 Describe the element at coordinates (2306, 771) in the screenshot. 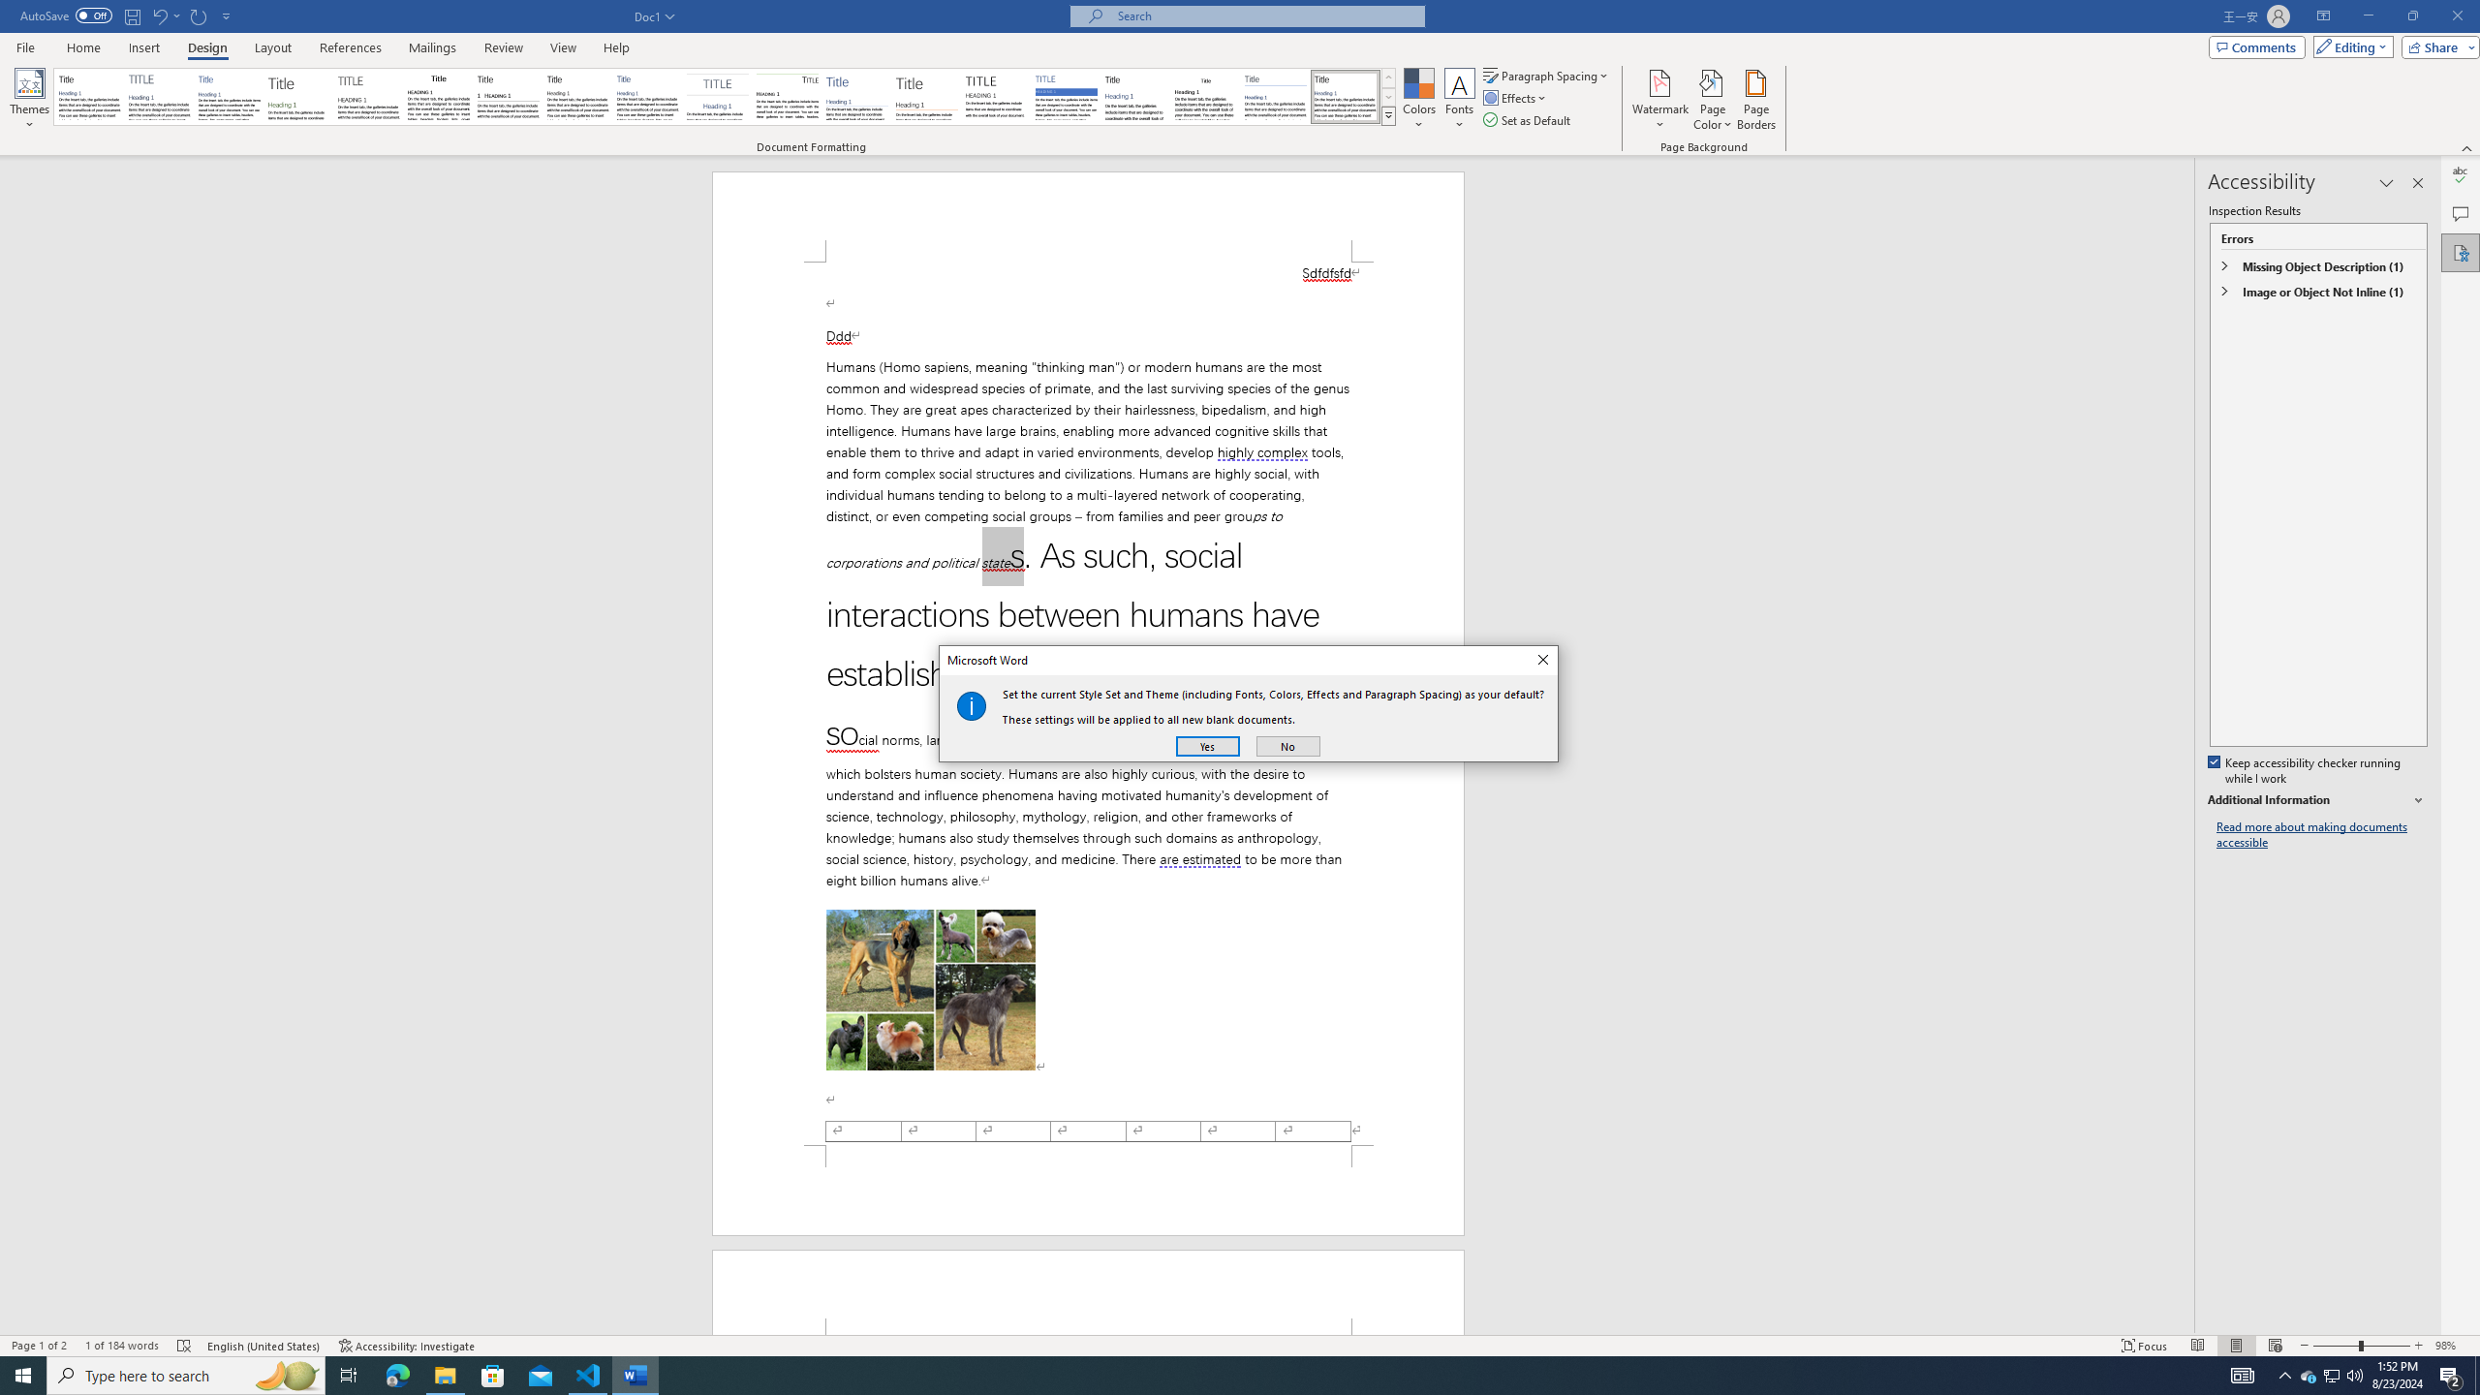

I see `Keep accessibility checker running while I work` at that location.